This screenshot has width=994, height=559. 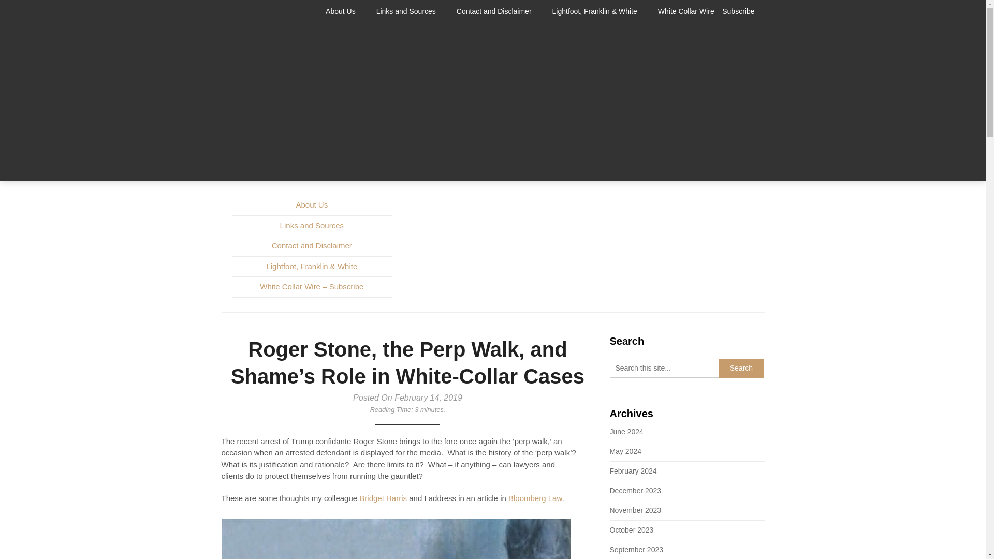 What do you see at coordinates (494, 11) in the screenshot?
I see `Contact and Disclaimer` at bounding box center [494, 11].